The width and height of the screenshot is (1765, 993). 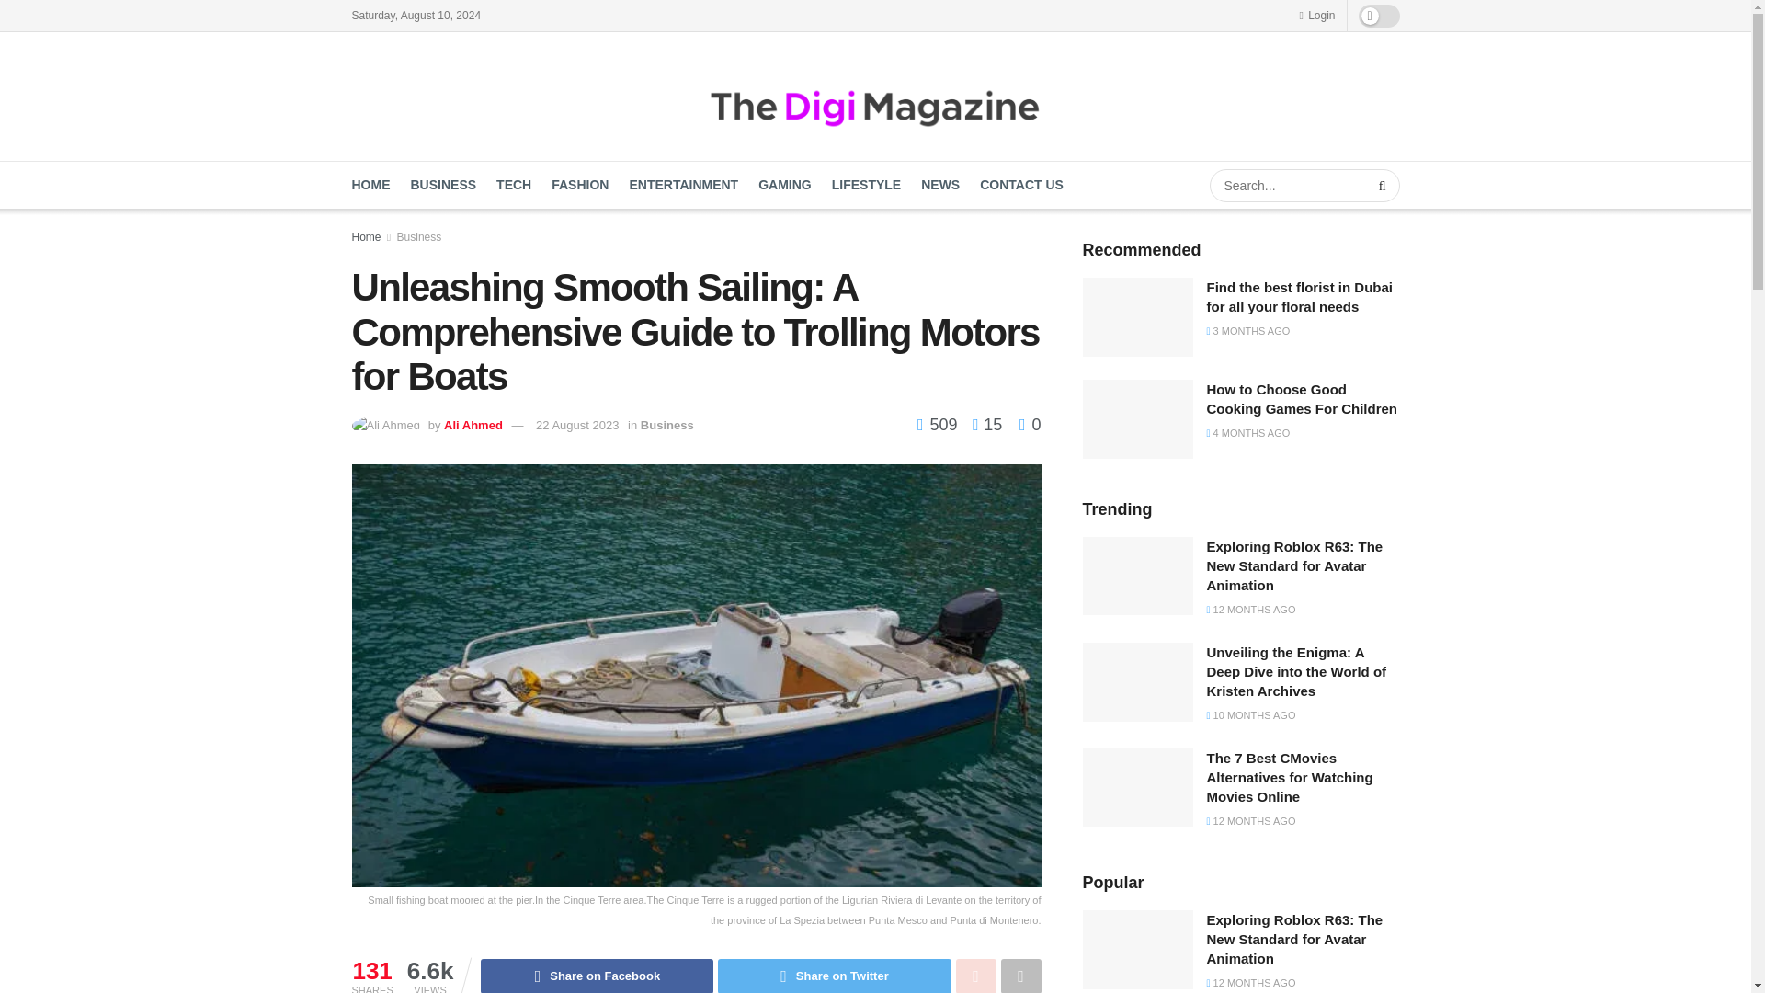 What do you see at coordinates (1316, 15) in the screenshot?
I see `Login` at bounding box center [1316, 15].